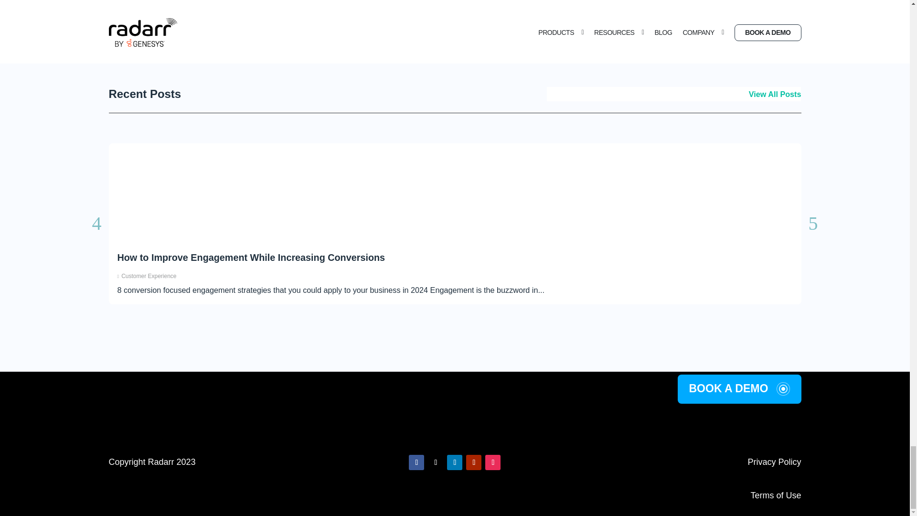 Image resolution: width=917 pixels, height=516 pixels. What do you see at coordinates (455, 462) in the screenshot?
I see `Follow on LinkedIn` at bounding box center [455, 462].